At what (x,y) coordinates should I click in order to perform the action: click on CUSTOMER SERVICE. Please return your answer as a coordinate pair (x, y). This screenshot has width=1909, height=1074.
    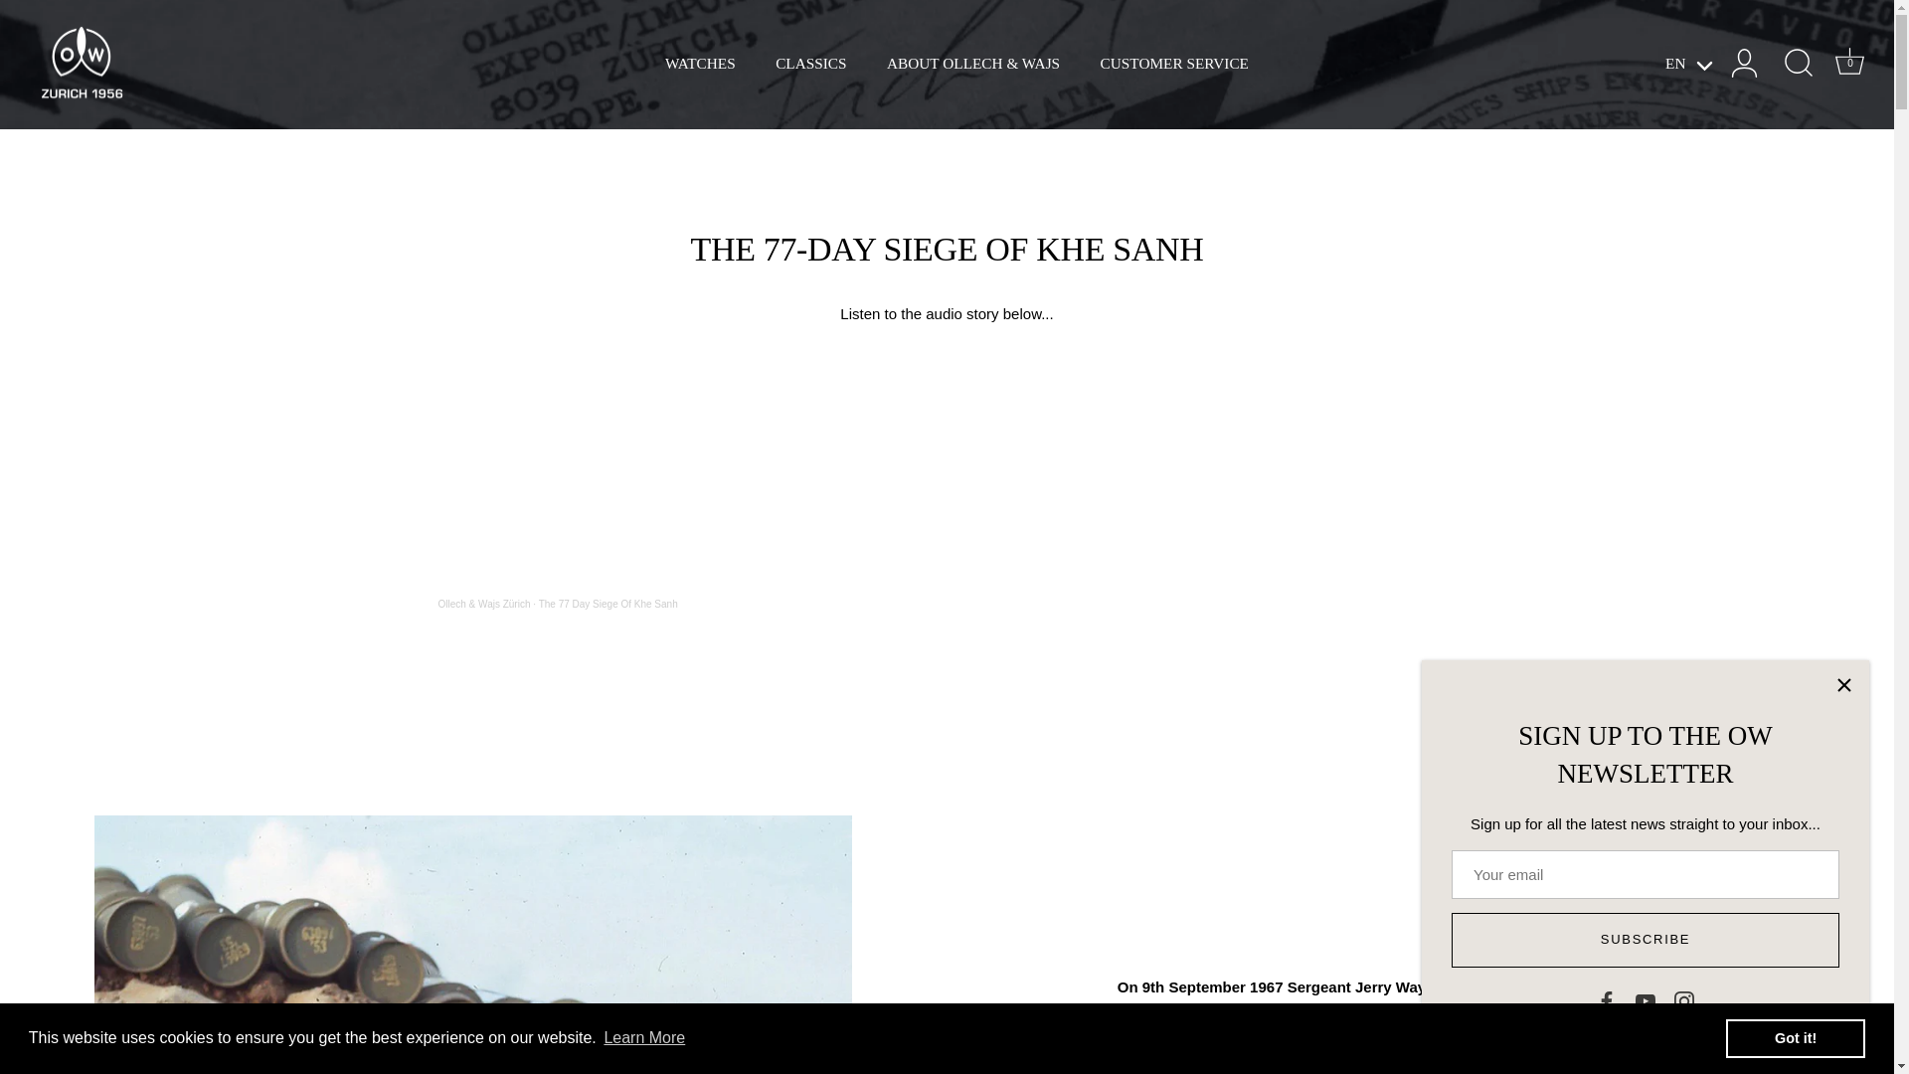
    Looking at the image, I should click on (1850, 64).